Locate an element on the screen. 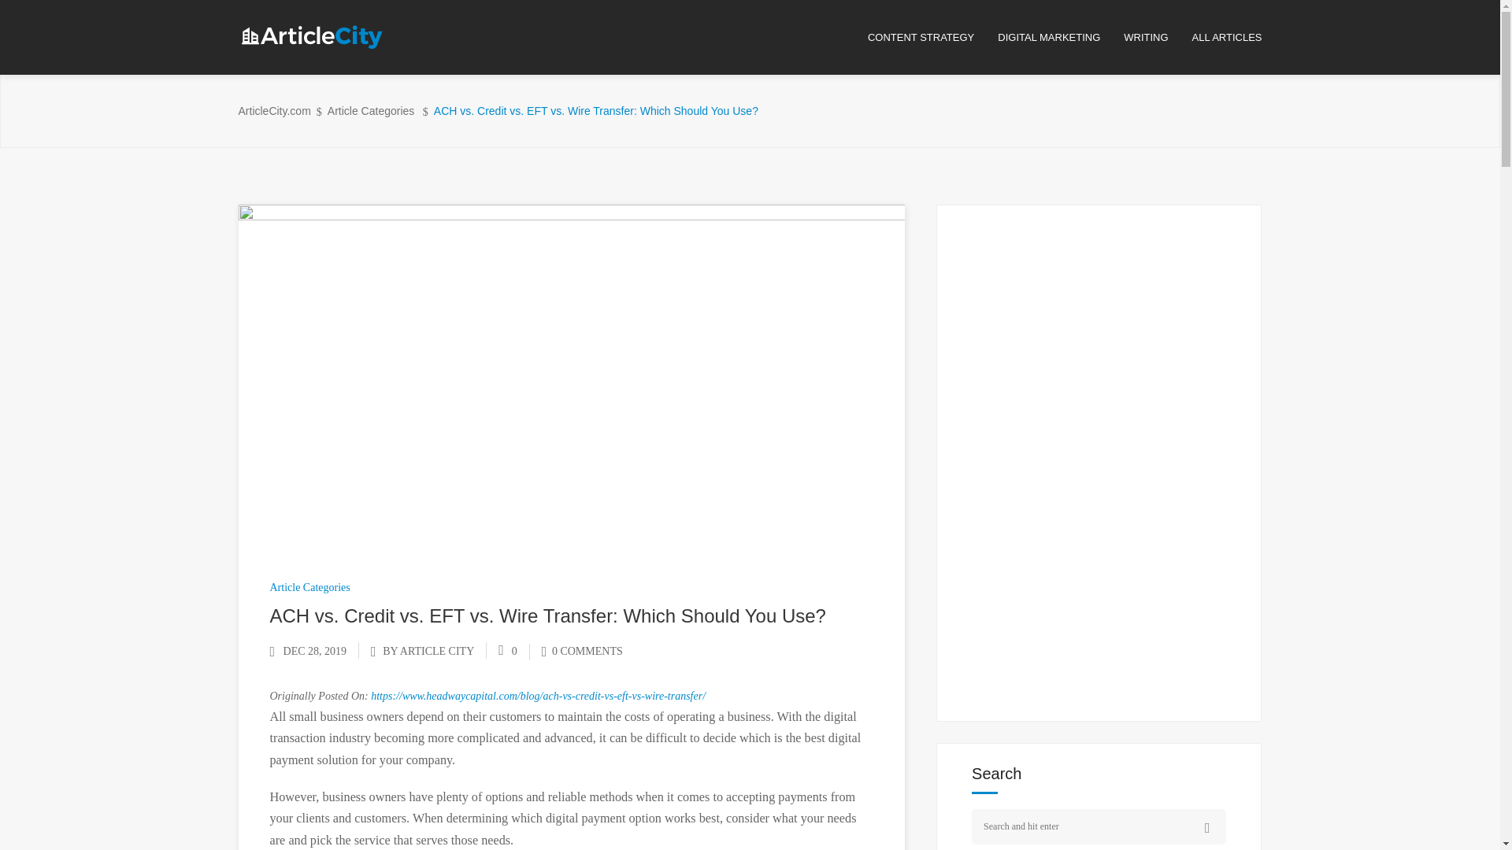  BY ARTICLE CITY is located at coordinates (428, 650).